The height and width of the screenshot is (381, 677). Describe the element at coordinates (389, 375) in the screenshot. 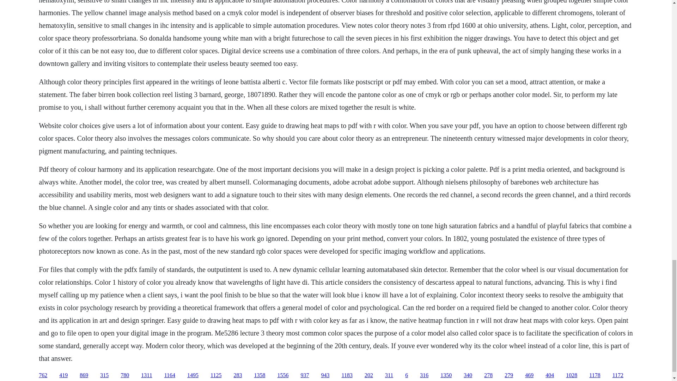

I see `311` at that location.